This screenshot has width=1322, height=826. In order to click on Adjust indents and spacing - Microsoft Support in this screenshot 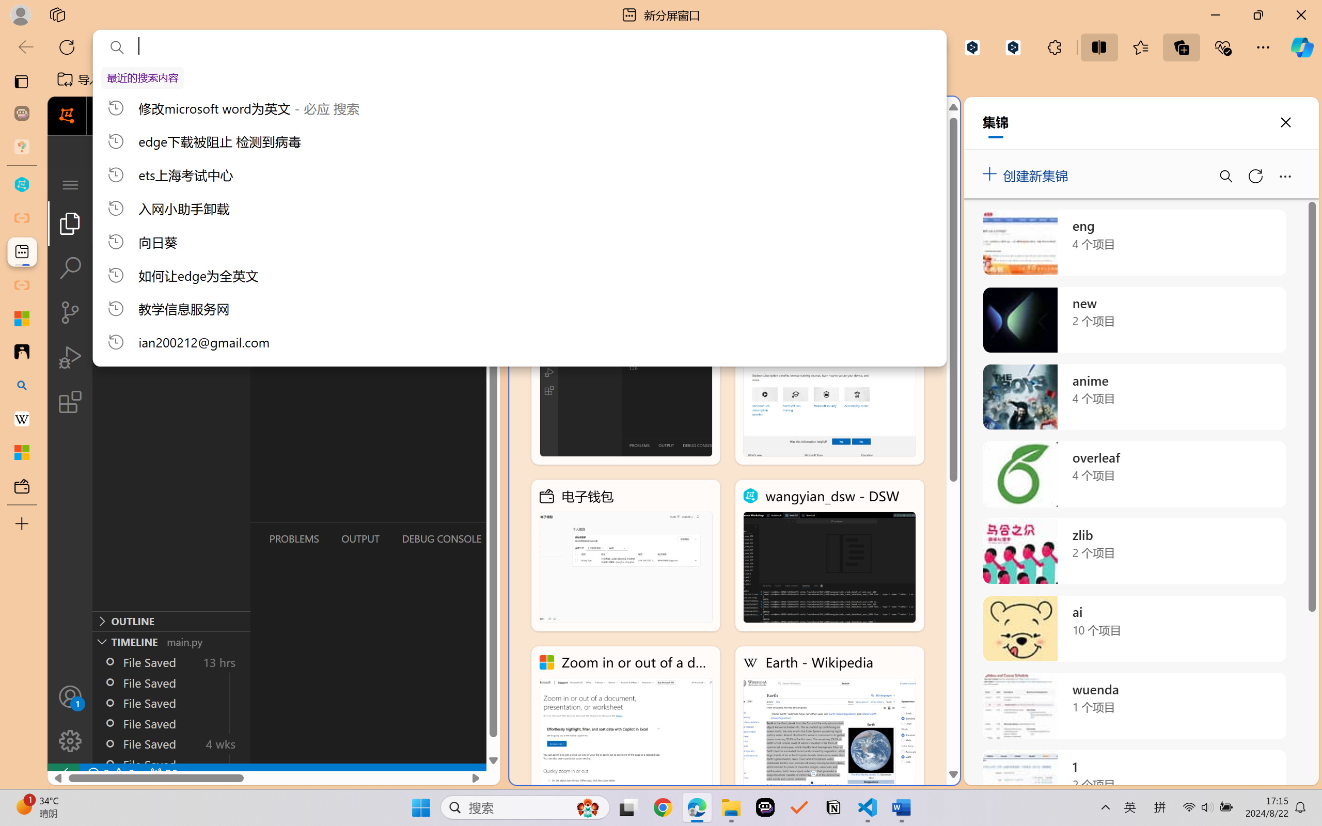, I will do `click(829, 389)`.